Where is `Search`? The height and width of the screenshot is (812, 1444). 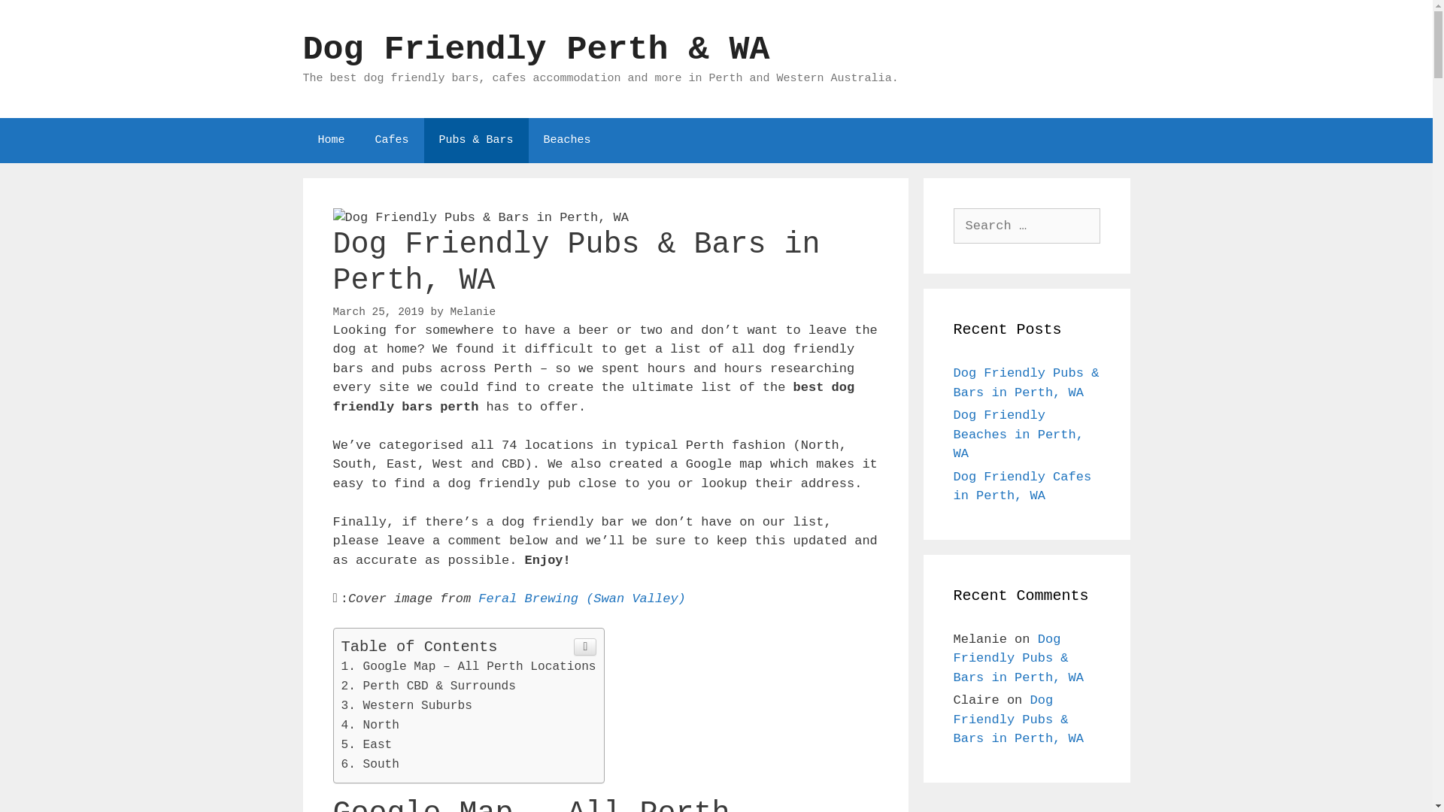
Search is located at coordinates (39, 18).